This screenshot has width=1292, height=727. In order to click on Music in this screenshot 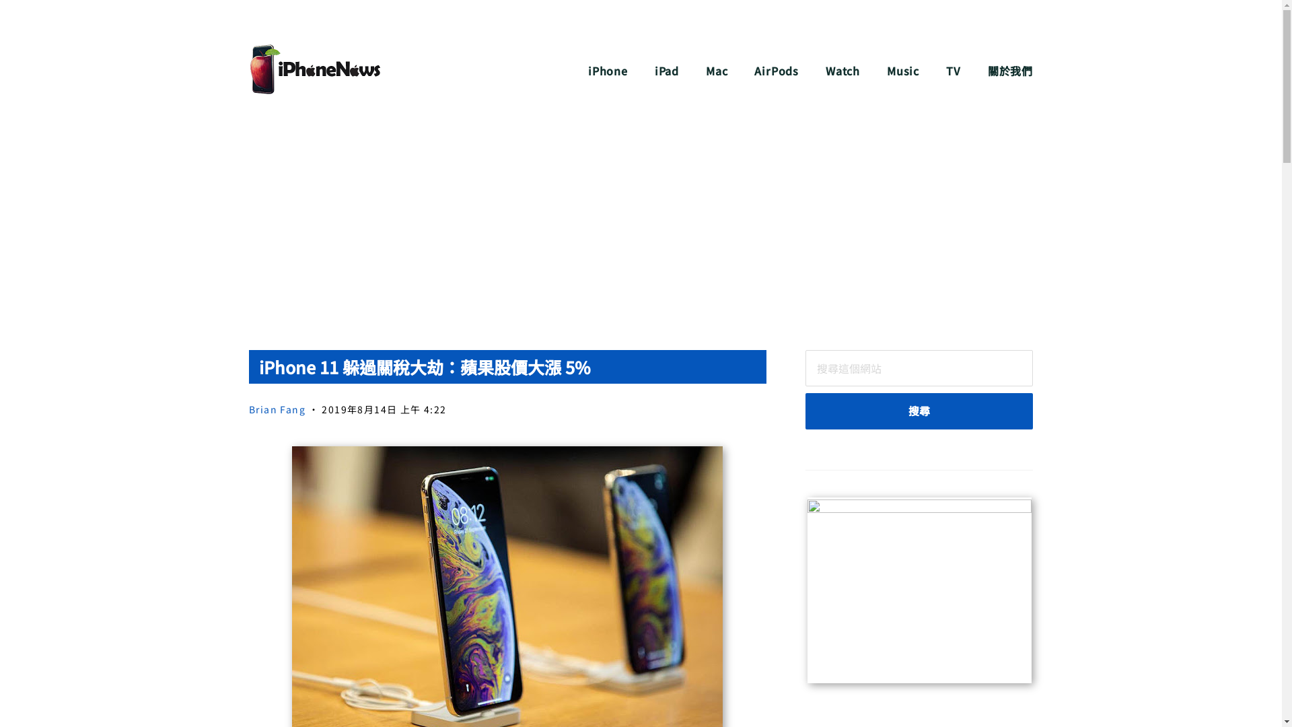, I will do `click(903, 71)`.